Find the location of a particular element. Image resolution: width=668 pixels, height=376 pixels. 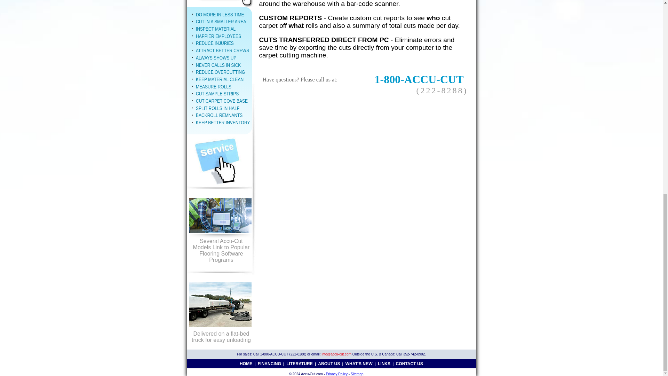

ABOUT US is located at coordinates (329, 363).